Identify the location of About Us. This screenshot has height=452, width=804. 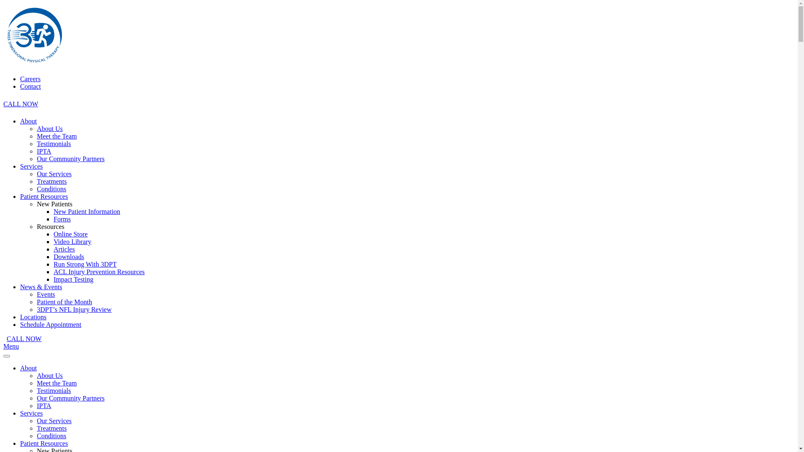
(50, 129).